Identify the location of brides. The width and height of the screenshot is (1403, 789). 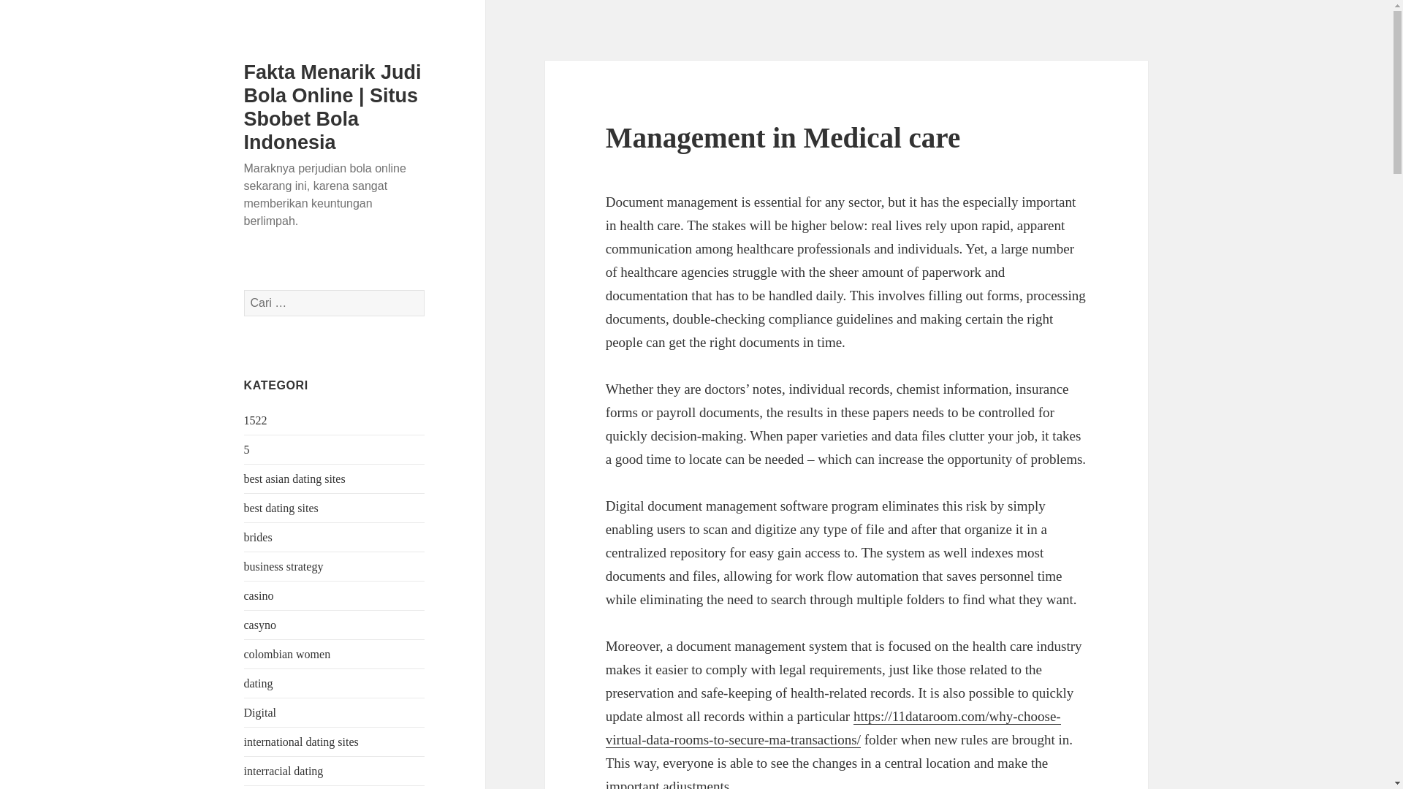
(258, 537).